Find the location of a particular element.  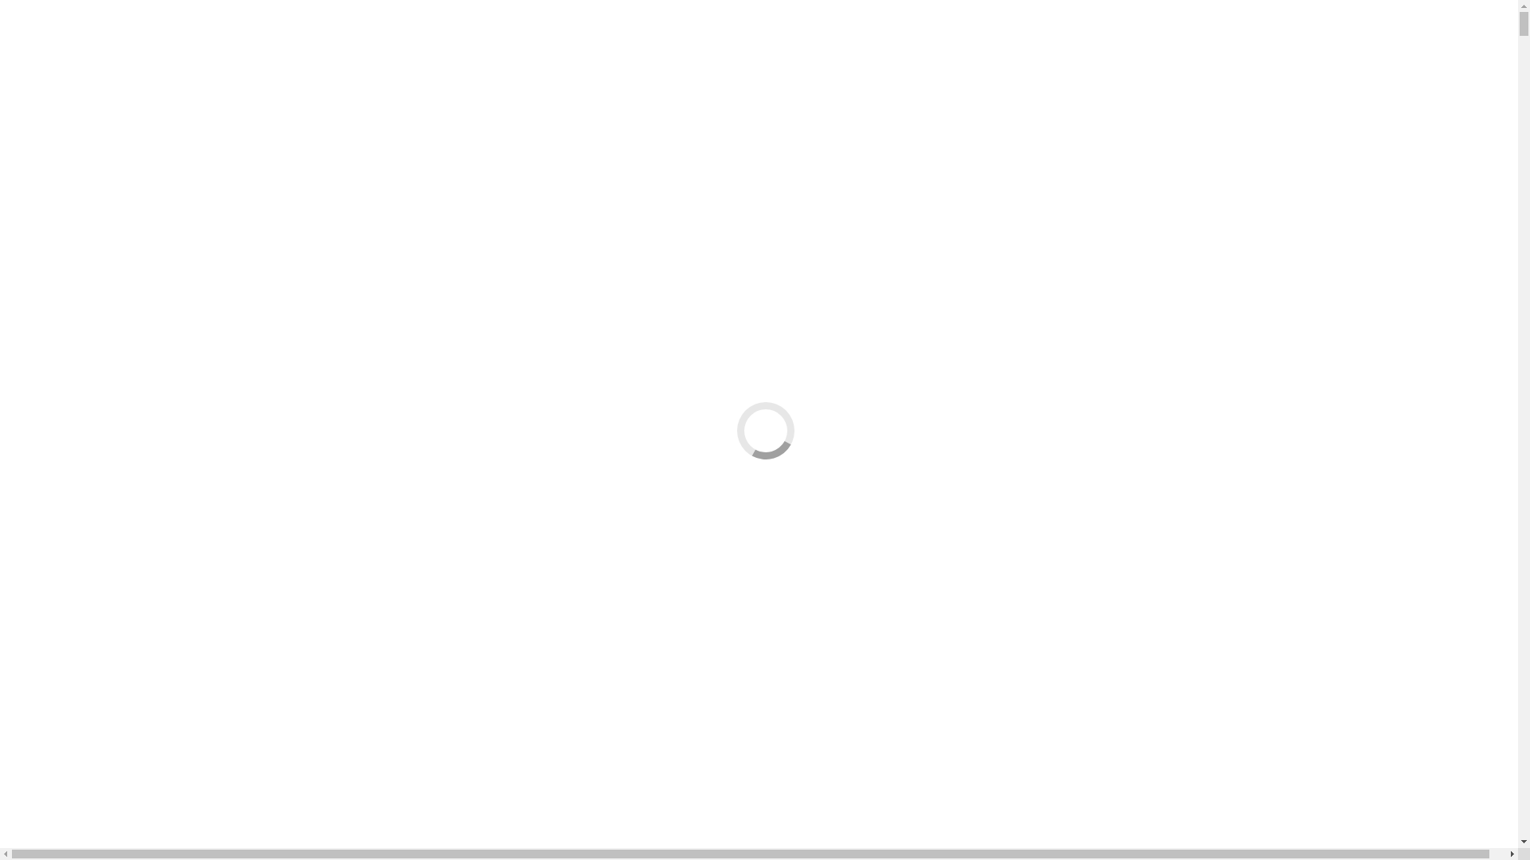

CATH NEW PRAYER is located at coordinates (129, 443).